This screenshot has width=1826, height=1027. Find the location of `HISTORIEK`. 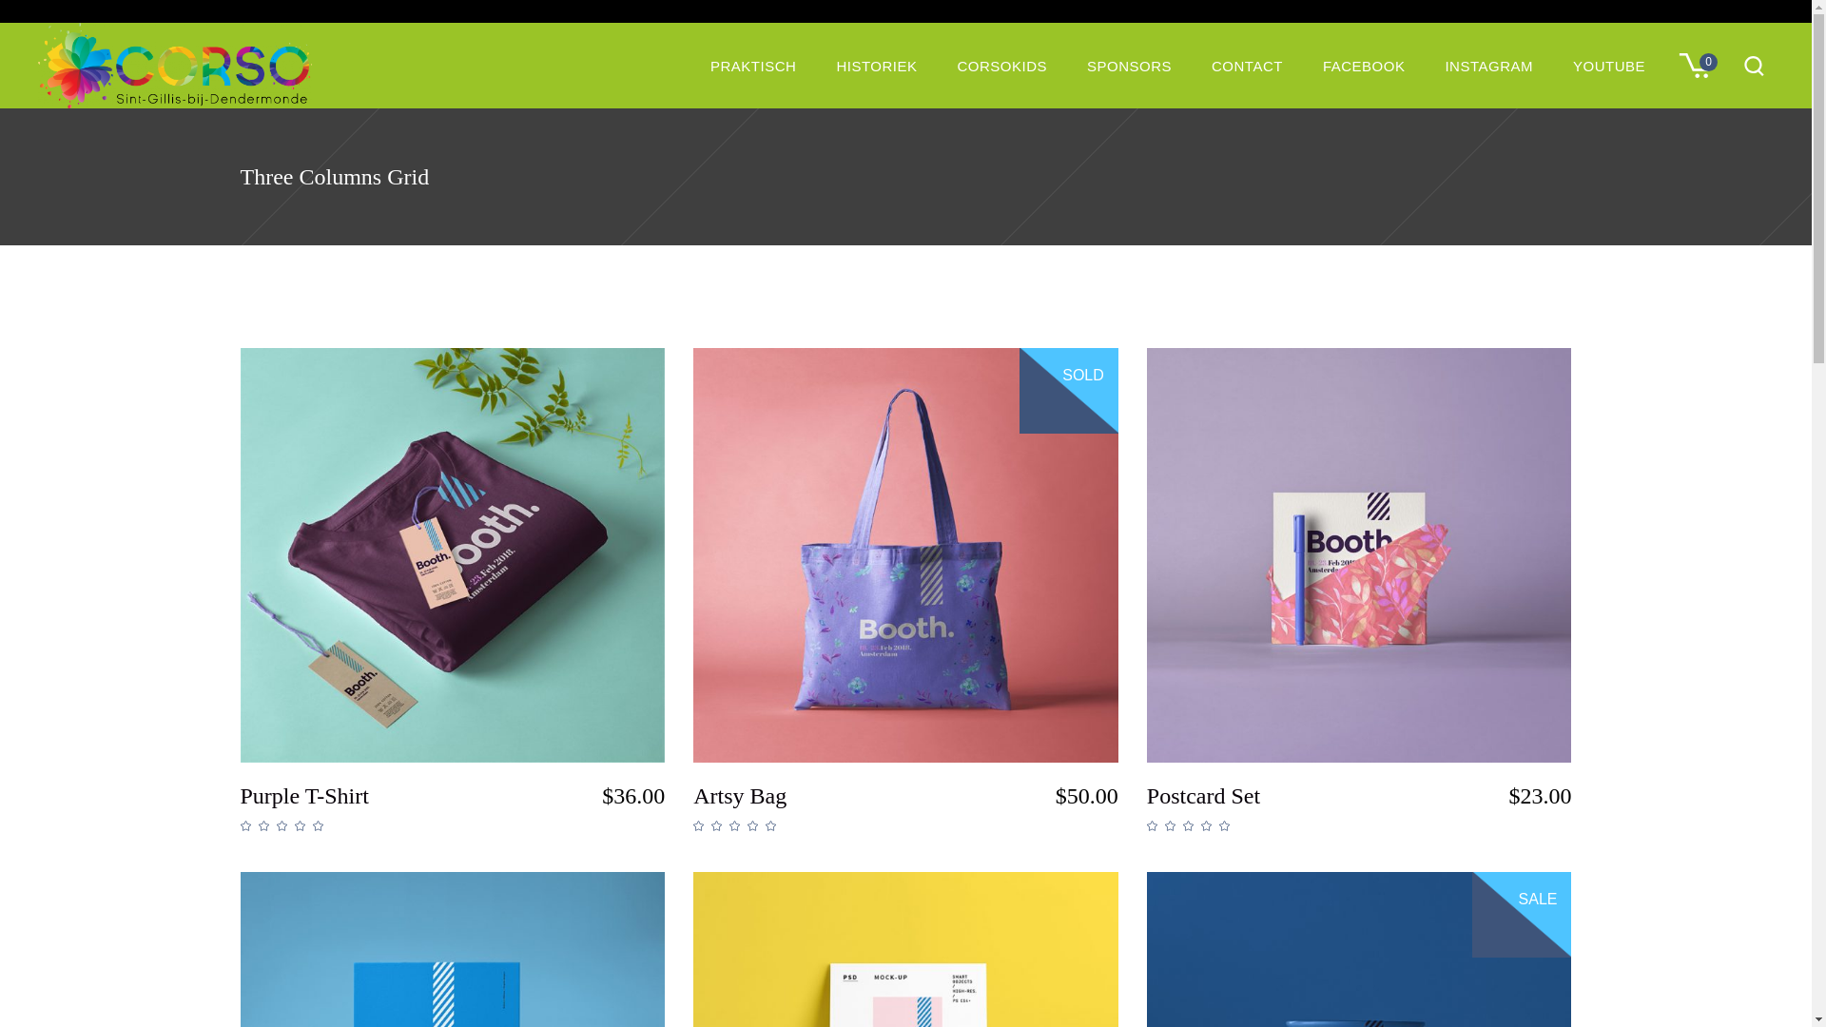

HISTORIEK is located at coordinates (877, 67).